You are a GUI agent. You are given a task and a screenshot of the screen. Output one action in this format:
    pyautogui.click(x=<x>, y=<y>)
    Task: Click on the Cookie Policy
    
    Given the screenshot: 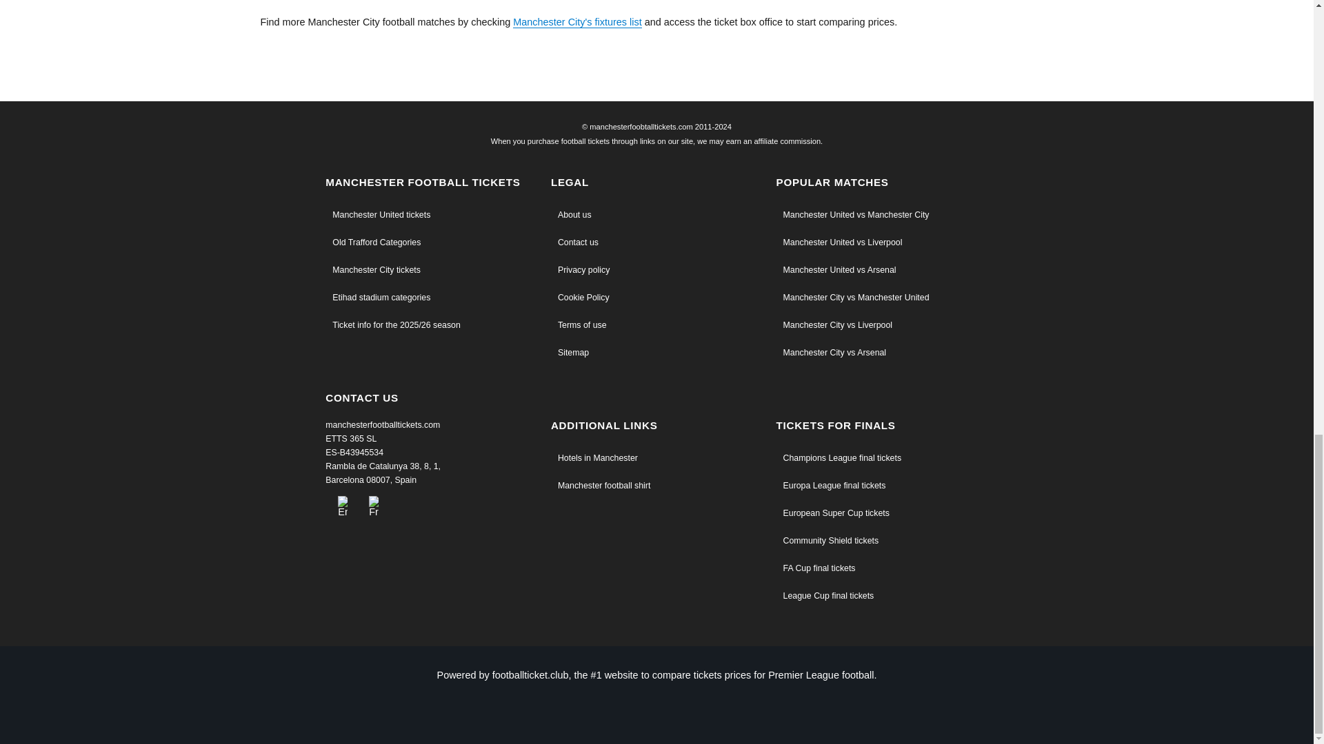 What is the action you would take?
    pyautogui.click(x=656, y=299)
    